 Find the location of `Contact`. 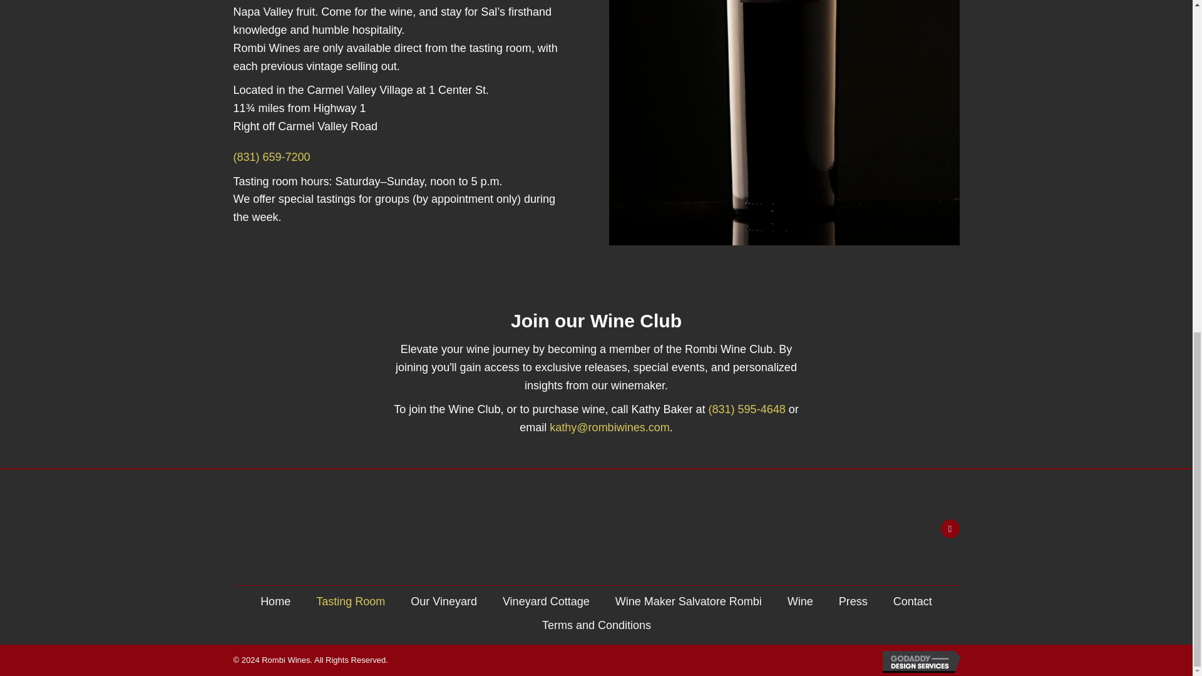

Contact is located at coordinates (913, 601).